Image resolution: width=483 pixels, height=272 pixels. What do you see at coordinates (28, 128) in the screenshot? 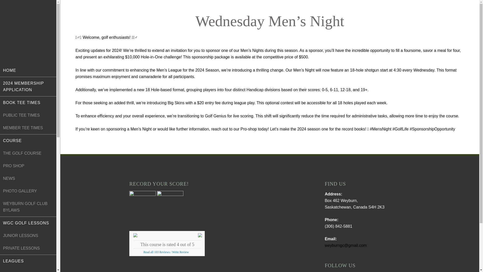
I see `MEMBER TEE TIMES` at bounding box center [28, 128].